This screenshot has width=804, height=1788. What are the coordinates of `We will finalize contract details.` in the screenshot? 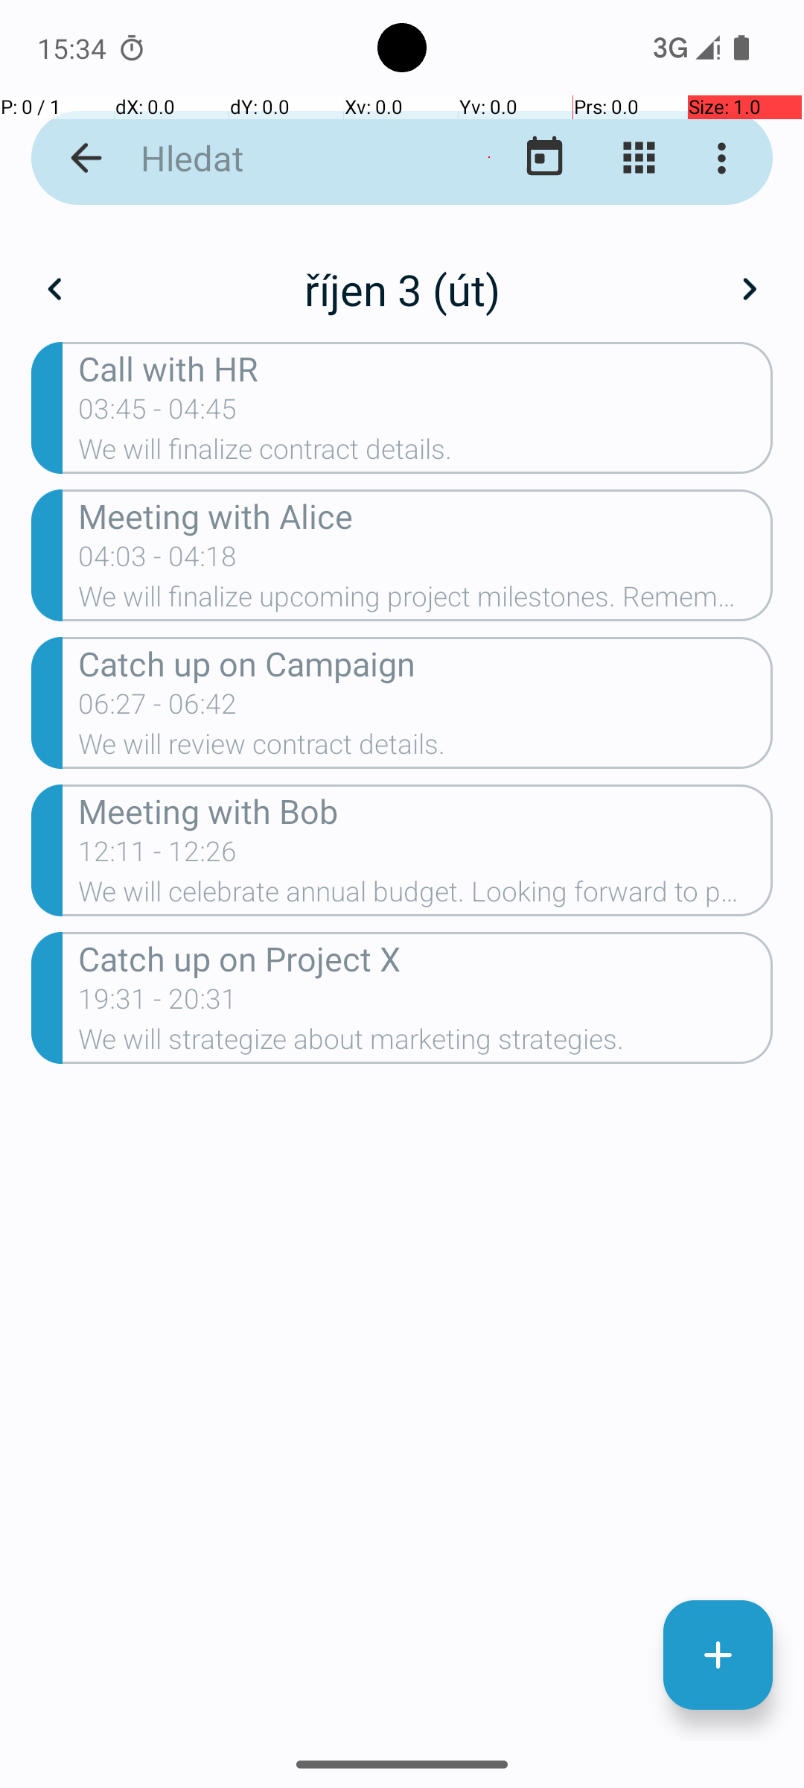 It's located at (426, 454).